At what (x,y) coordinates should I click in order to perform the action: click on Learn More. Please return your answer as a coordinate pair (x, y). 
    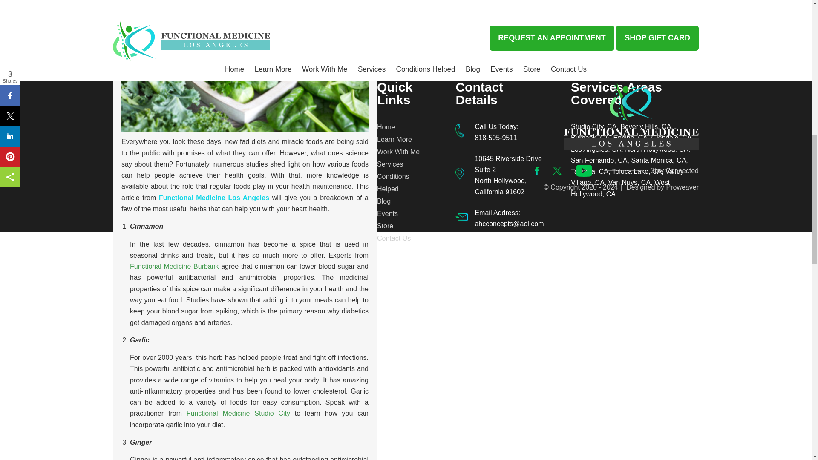
    Looking at the image, I should click on (403, 140).